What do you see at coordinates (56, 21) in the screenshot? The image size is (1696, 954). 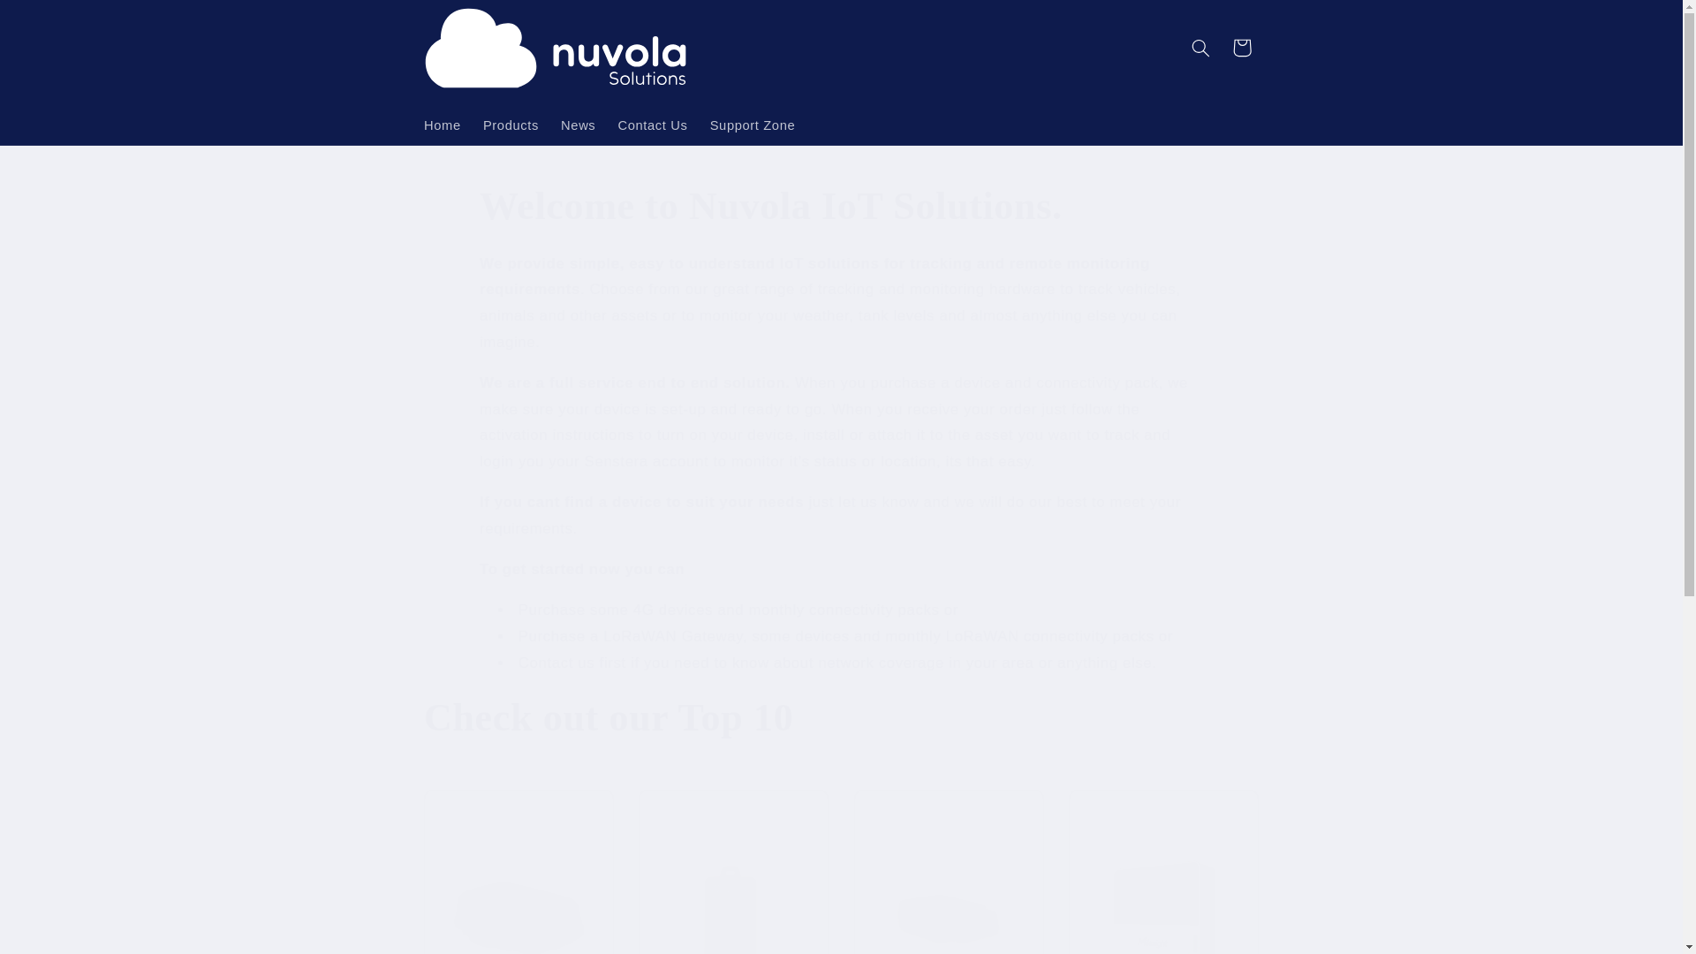 I see `Skip to content` at bounding box center [56, 21].